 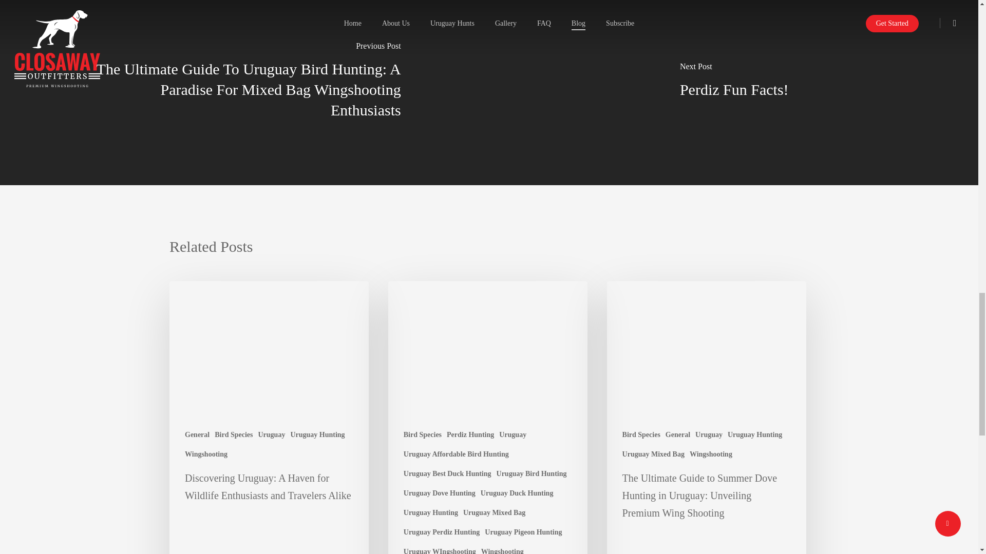 What do you see at coordinates (447, 473) in the screenshot?
I see `Uruguay Best Duck Hunting` at bounding box center [447, 473].